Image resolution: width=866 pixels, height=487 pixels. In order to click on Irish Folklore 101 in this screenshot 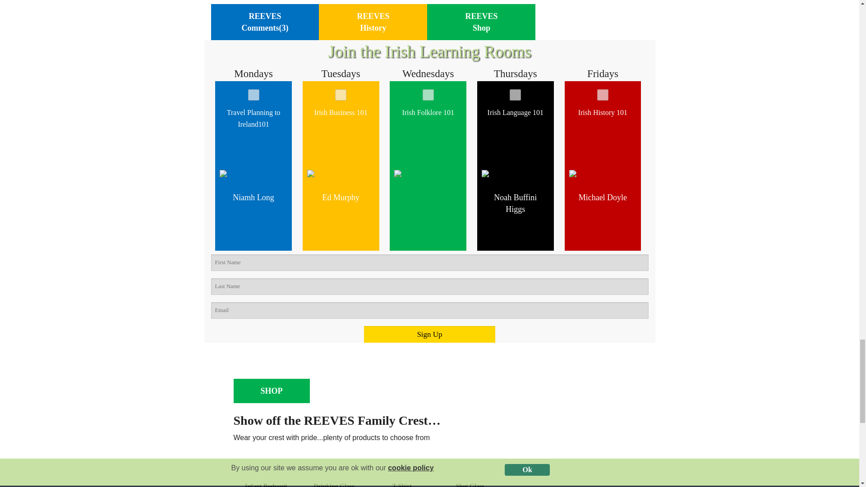, I will do `click(428, 95)`.